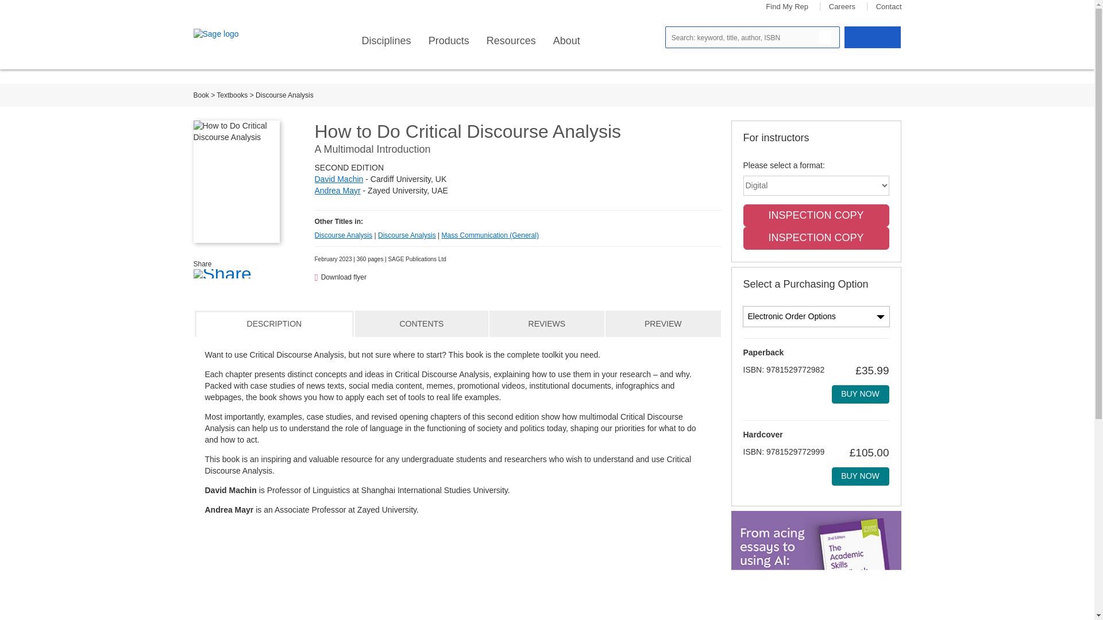 The width and height of the screenshot is (1103, 620). Describe the element at coordinates (386, 41) in the screenshot. I see `Disciplines` at that location.